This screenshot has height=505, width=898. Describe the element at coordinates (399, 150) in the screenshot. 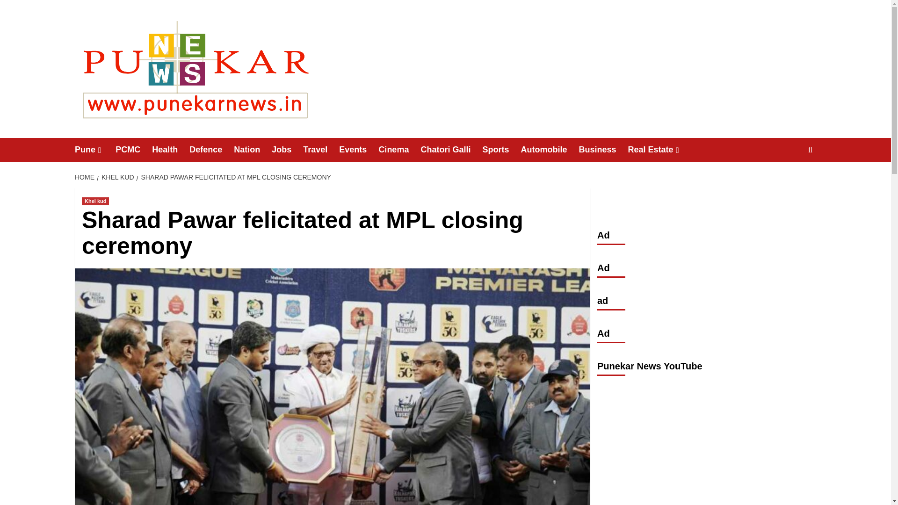

I see `Cinema` at that location.